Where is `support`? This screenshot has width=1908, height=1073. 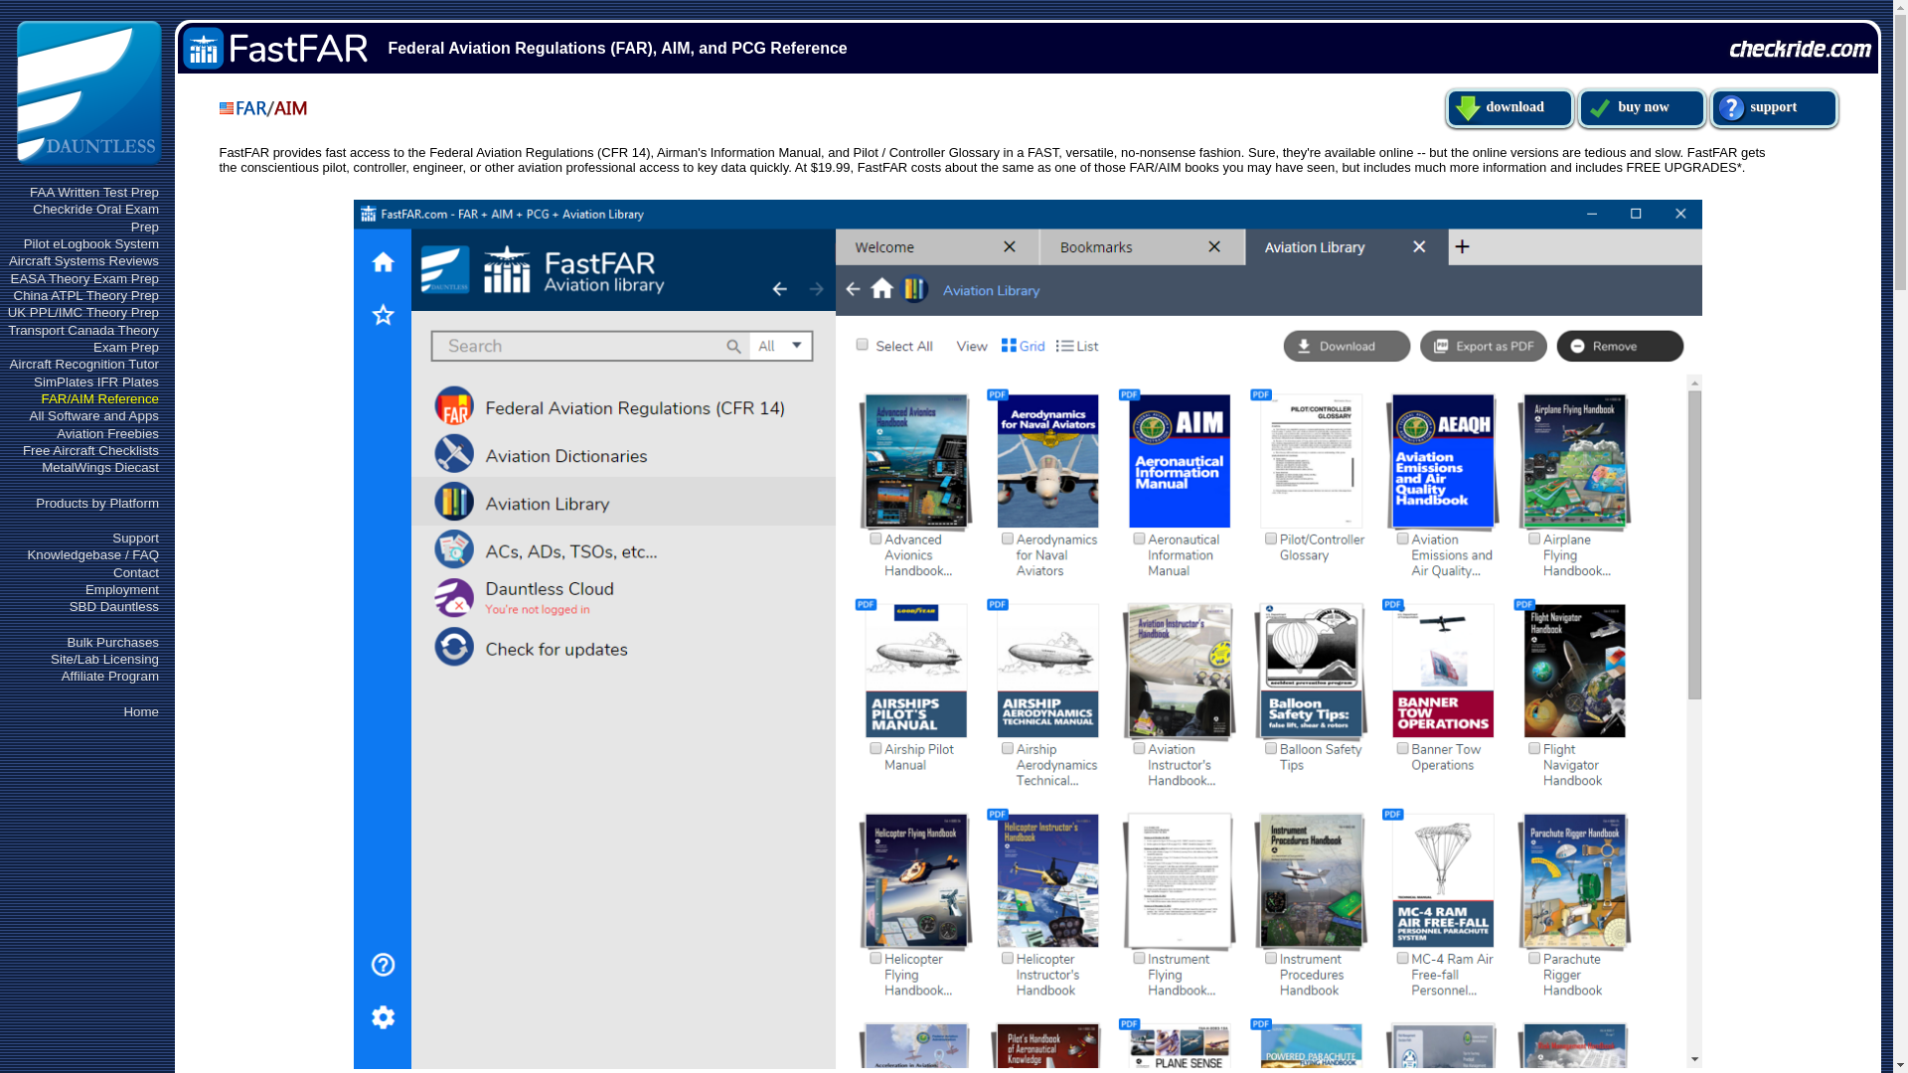 support is located at coordinates (1774, 107).